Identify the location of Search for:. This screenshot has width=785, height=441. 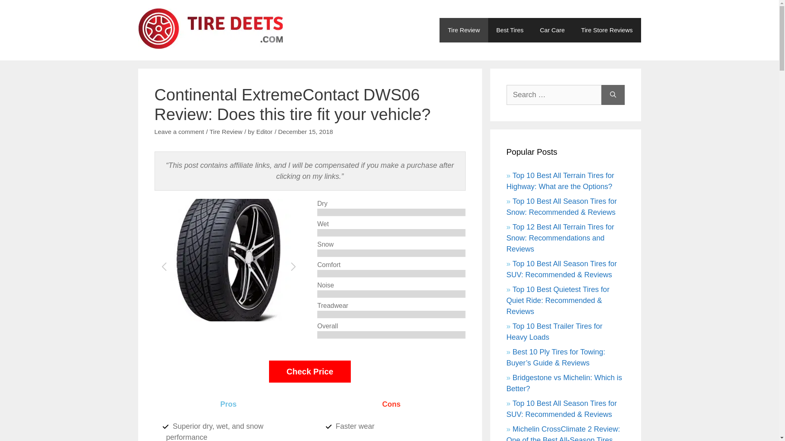
(554, 95).